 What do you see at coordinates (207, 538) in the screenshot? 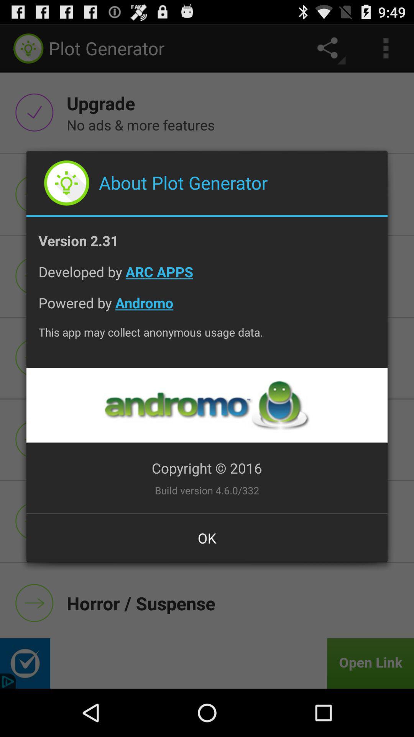
I see `launch the item at the bottom` at bounding box center [207, 538].